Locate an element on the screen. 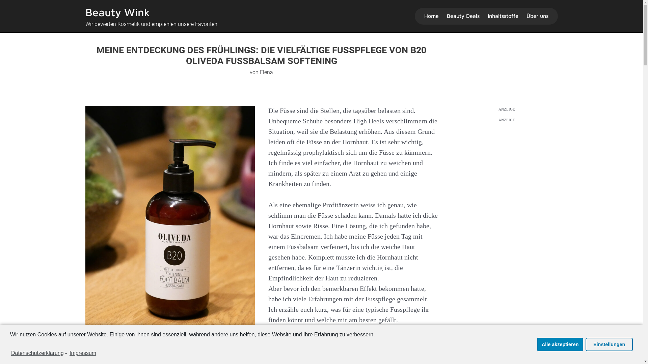 This screenshot has height=364, width=648. Beauty Deals is located at coordinates (463, 16).